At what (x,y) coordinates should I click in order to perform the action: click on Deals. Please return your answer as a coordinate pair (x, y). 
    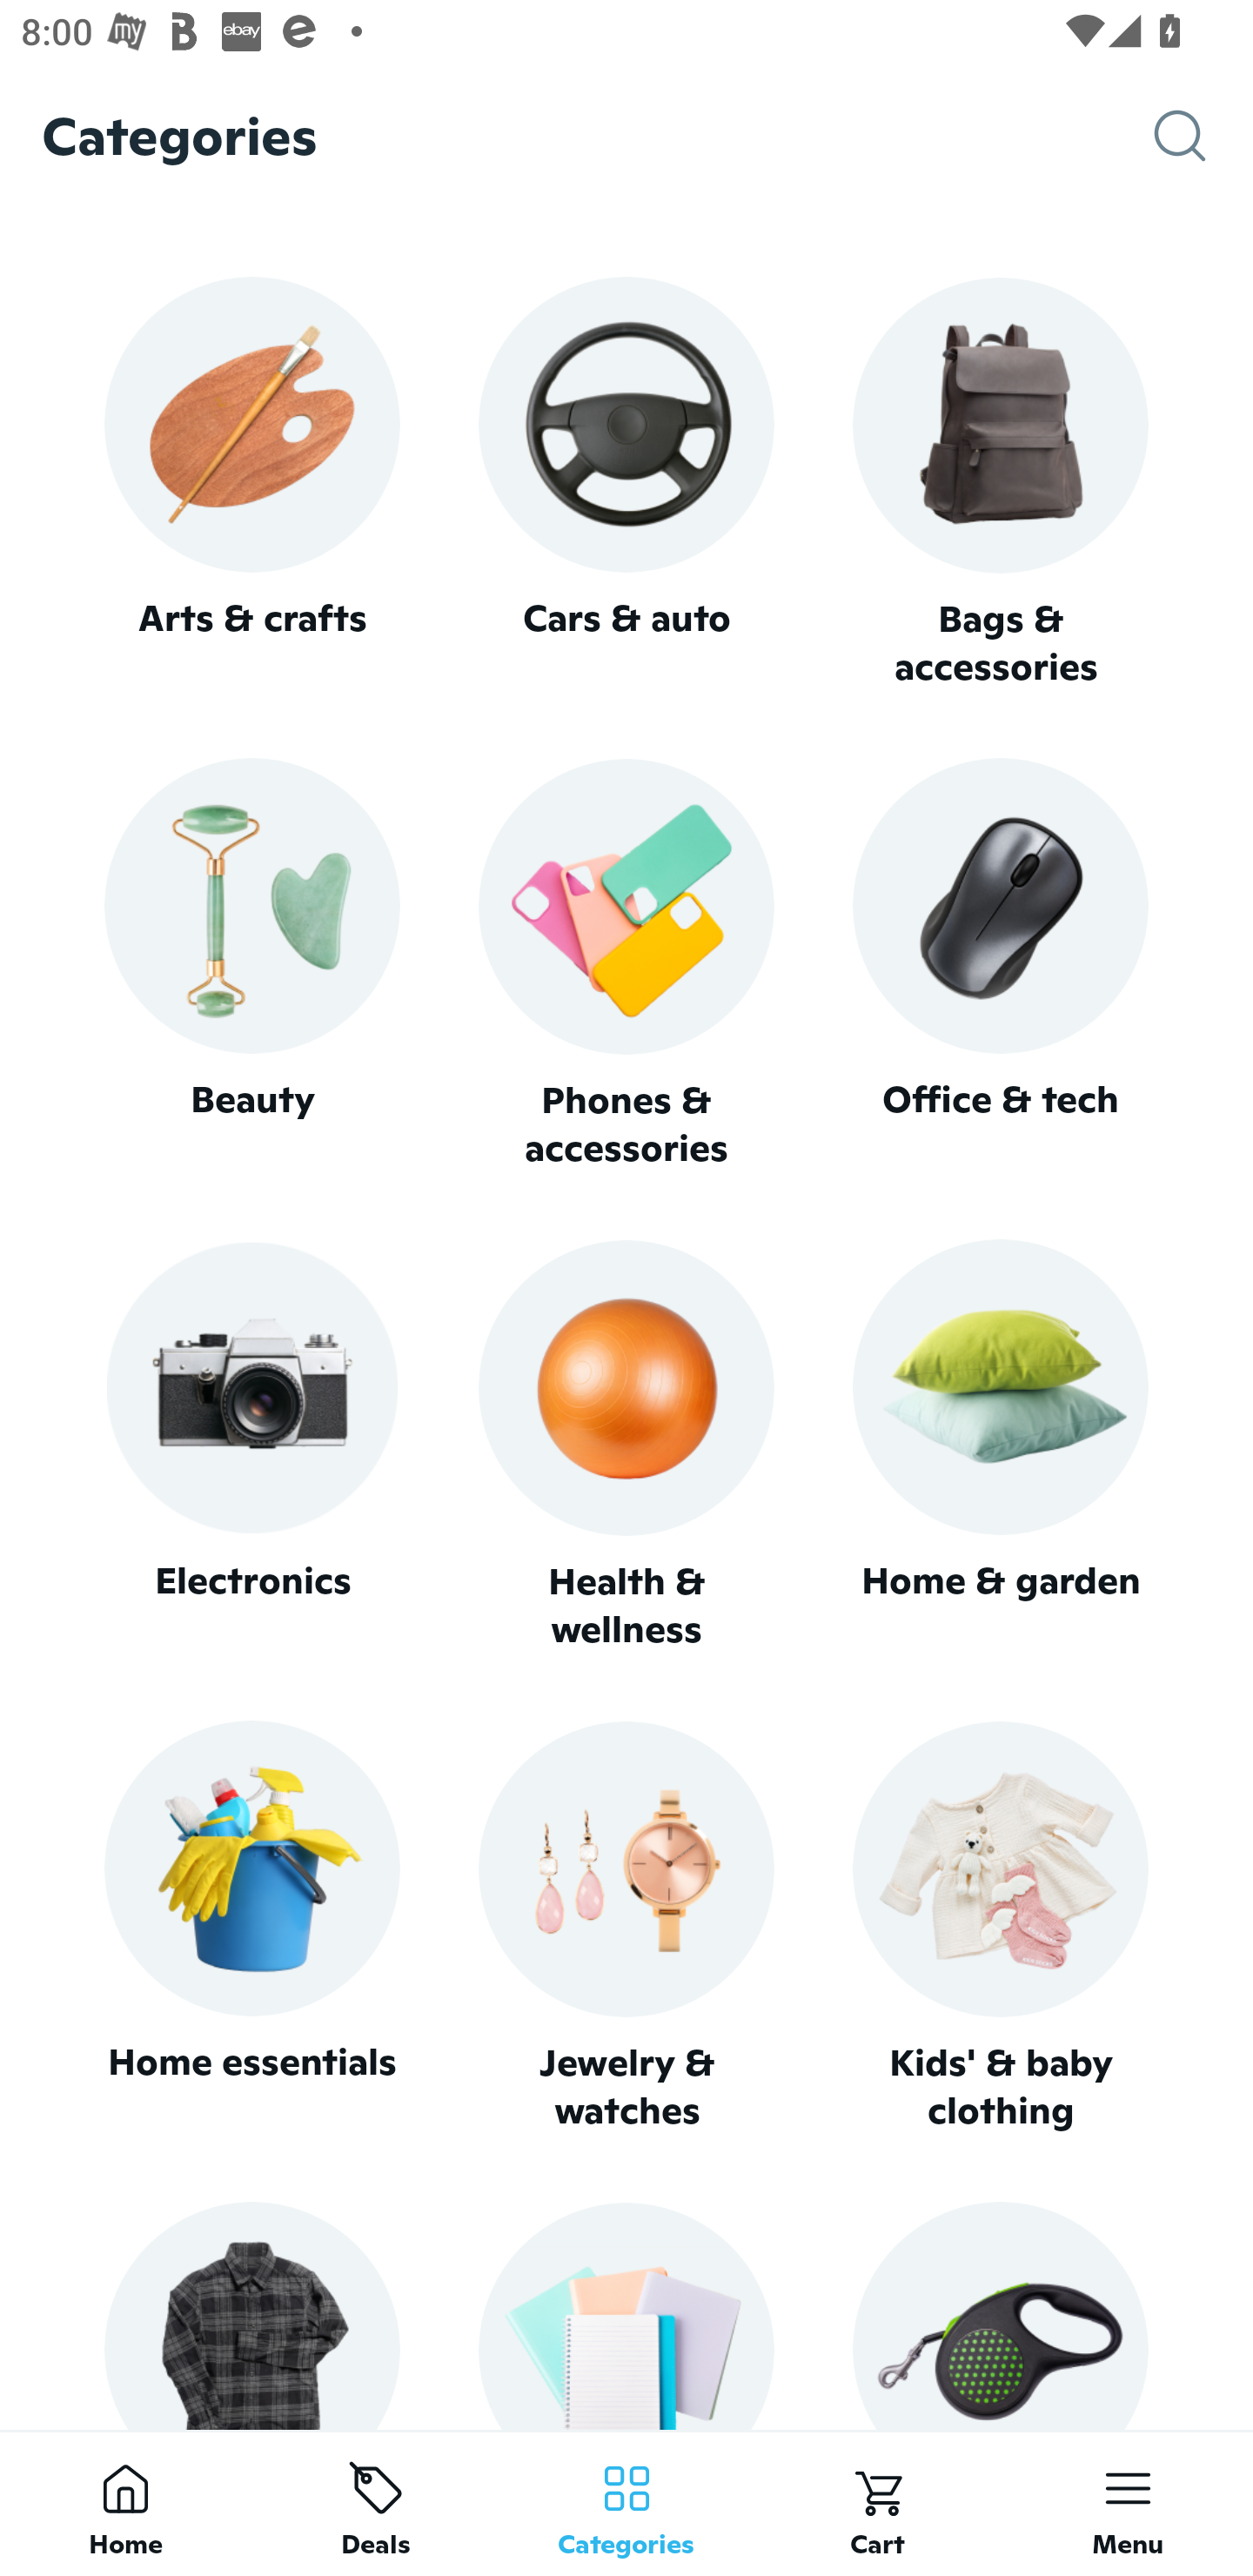
    Looking at the image, I should click on (376, 2503).